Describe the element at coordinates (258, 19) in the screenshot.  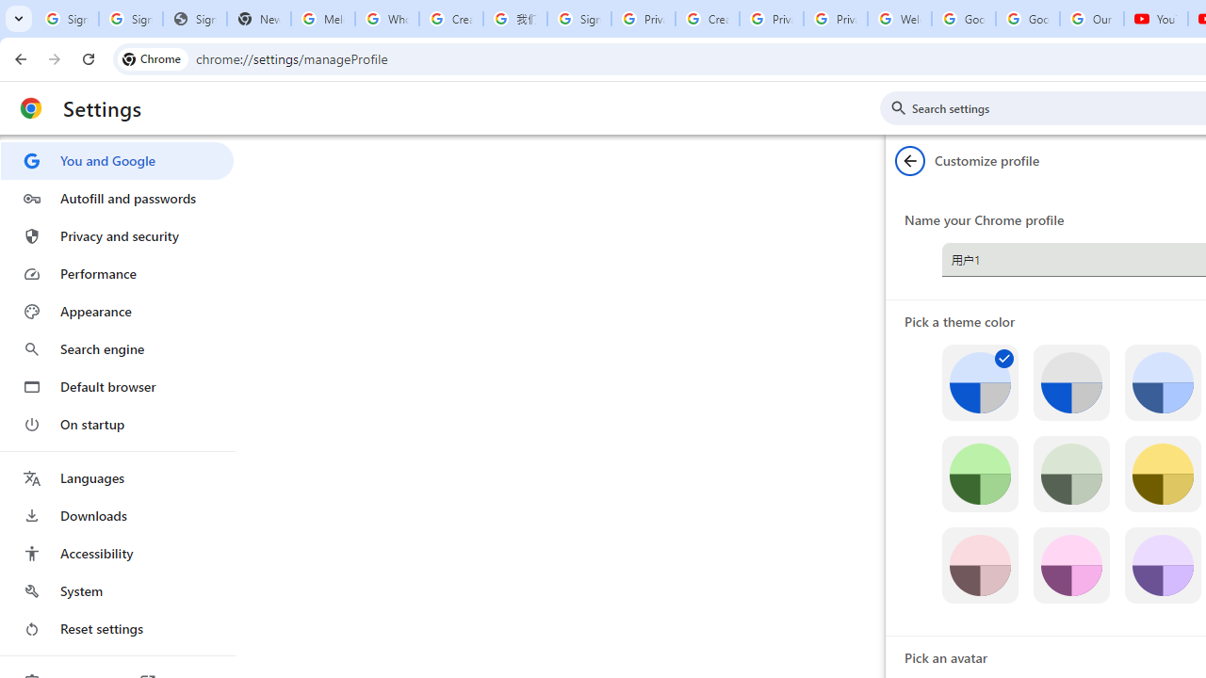
I see `New Tab` at that location.